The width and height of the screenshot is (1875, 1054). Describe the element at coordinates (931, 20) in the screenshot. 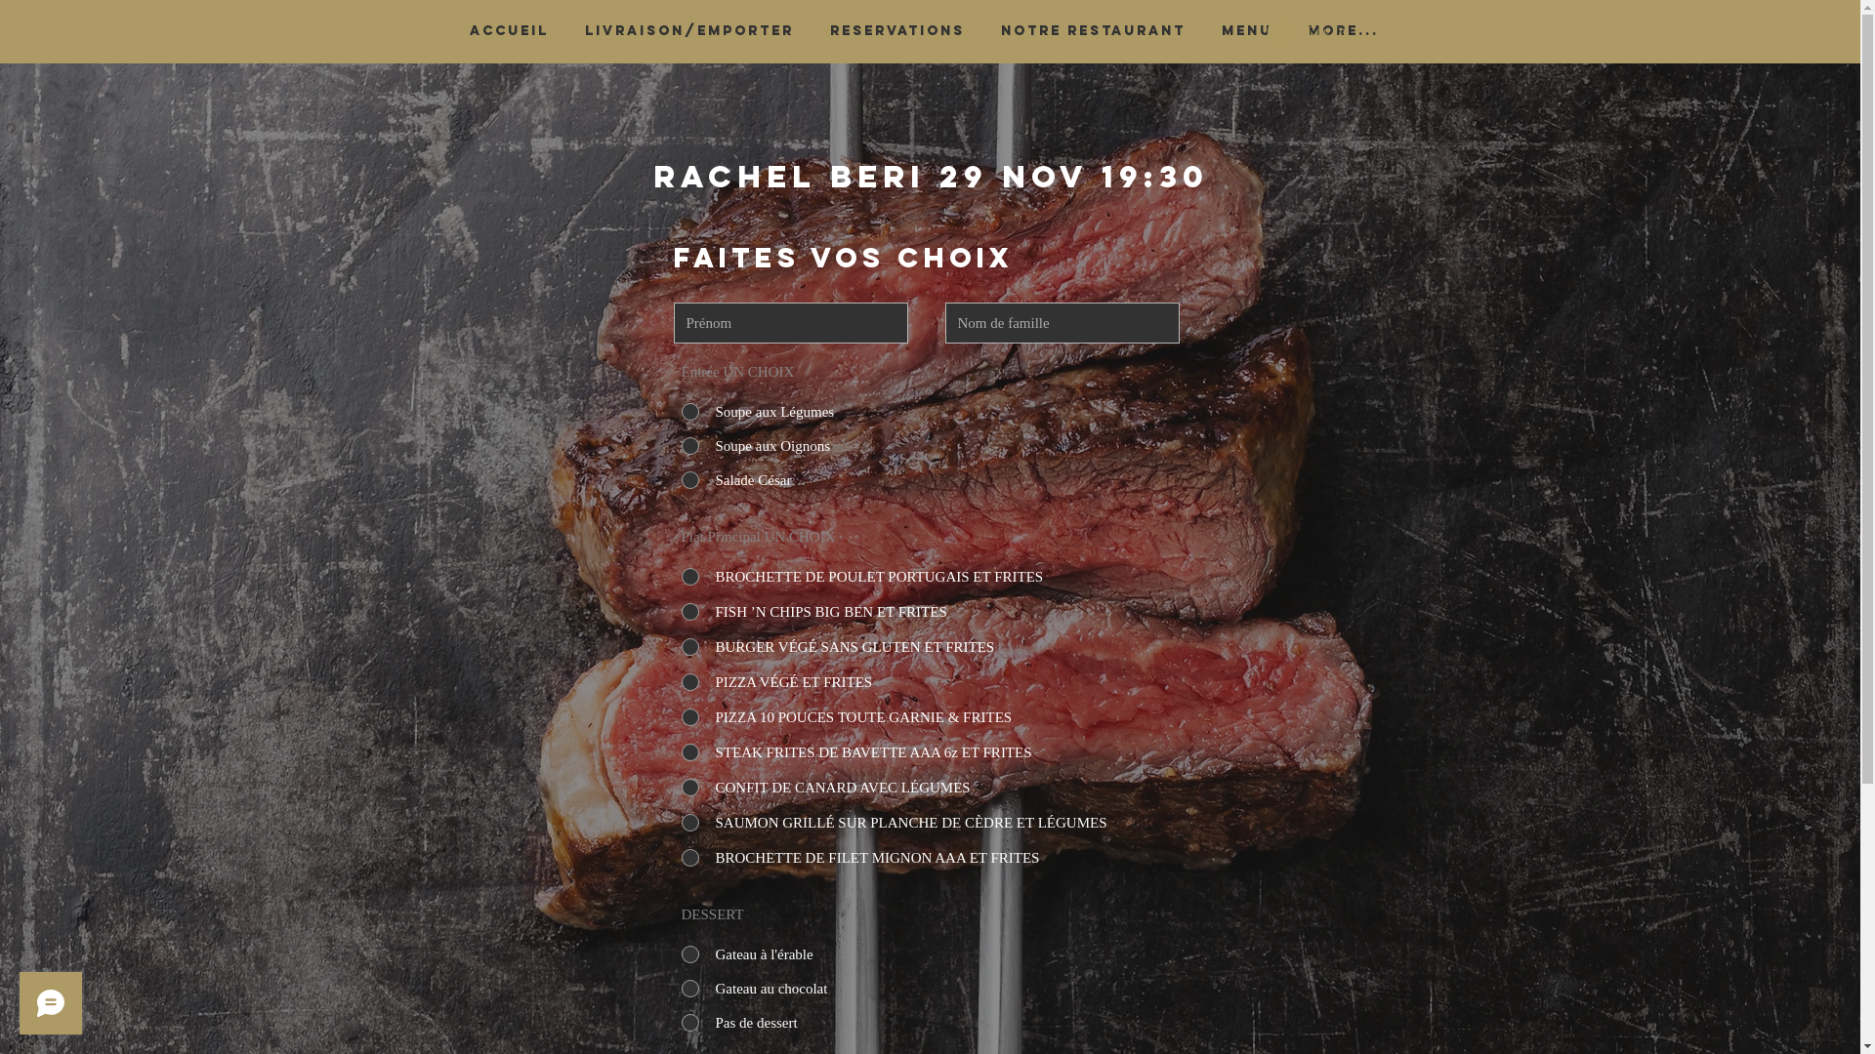

I see `Conversion Popup` at that location.